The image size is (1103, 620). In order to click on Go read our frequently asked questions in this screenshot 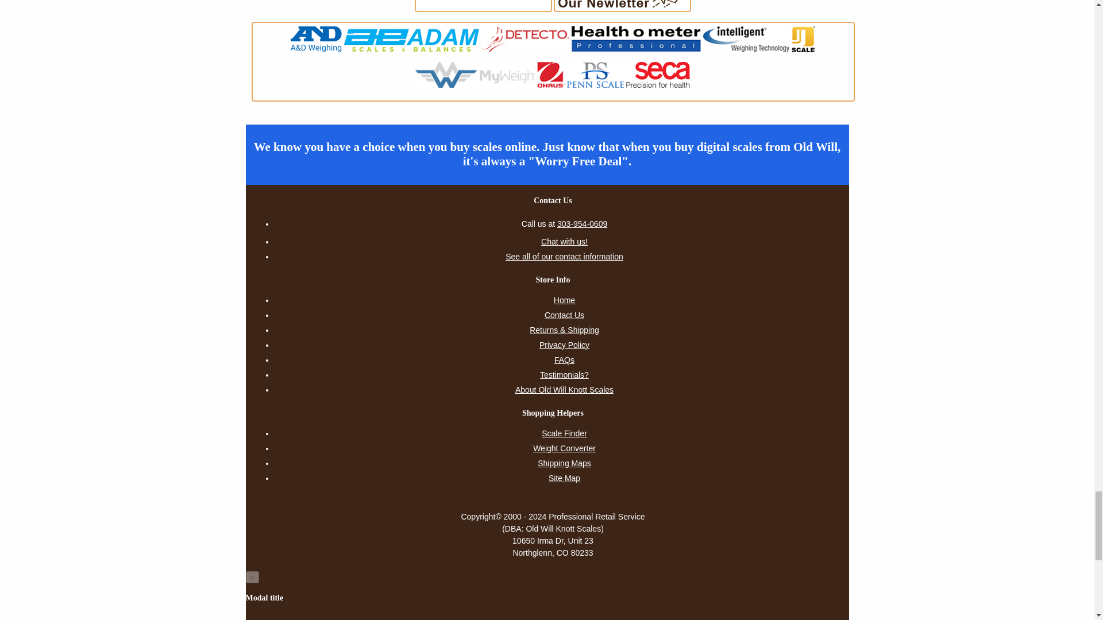, I will do `click(564, 360)`.